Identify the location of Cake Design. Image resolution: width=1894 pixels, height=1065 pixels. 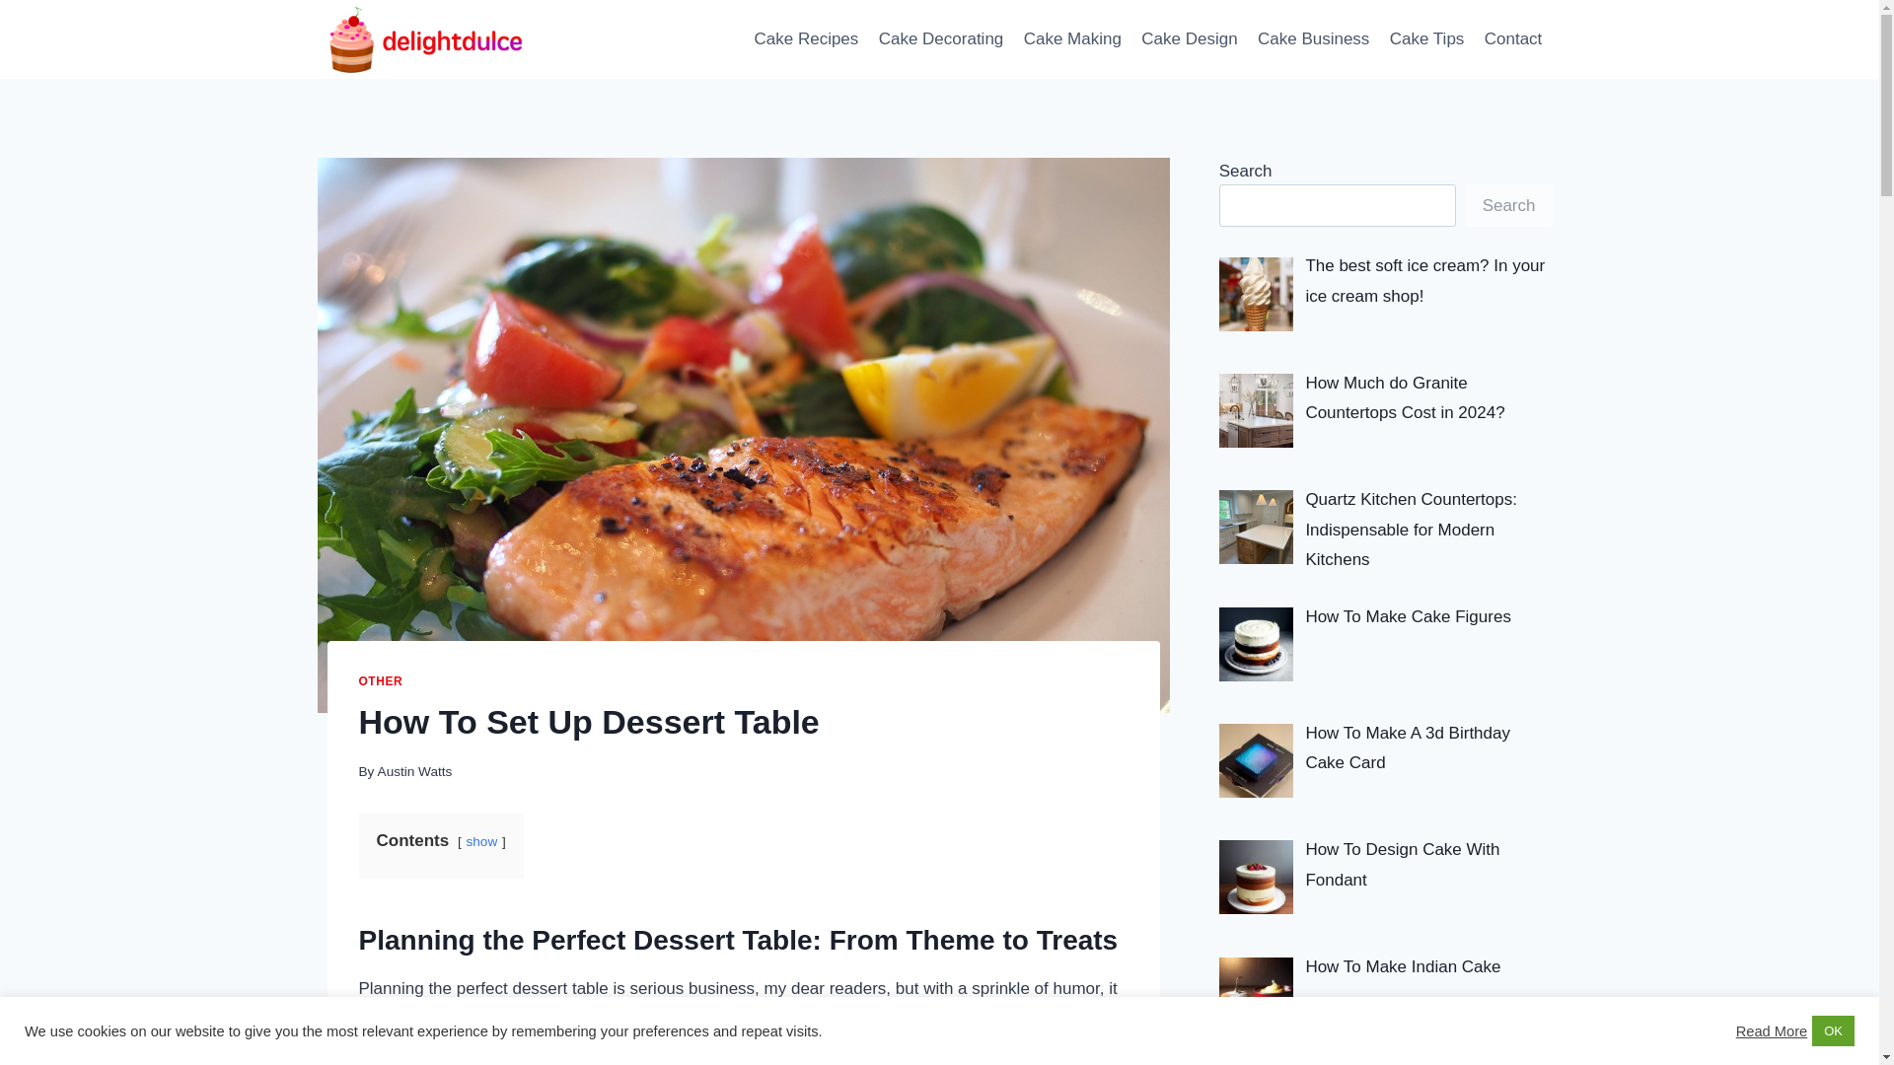
(1190, 39).